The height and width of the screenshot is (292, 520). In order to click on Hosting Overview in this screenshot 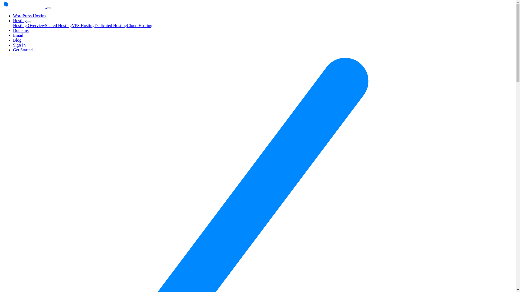, I will do `click(29, 25)`.